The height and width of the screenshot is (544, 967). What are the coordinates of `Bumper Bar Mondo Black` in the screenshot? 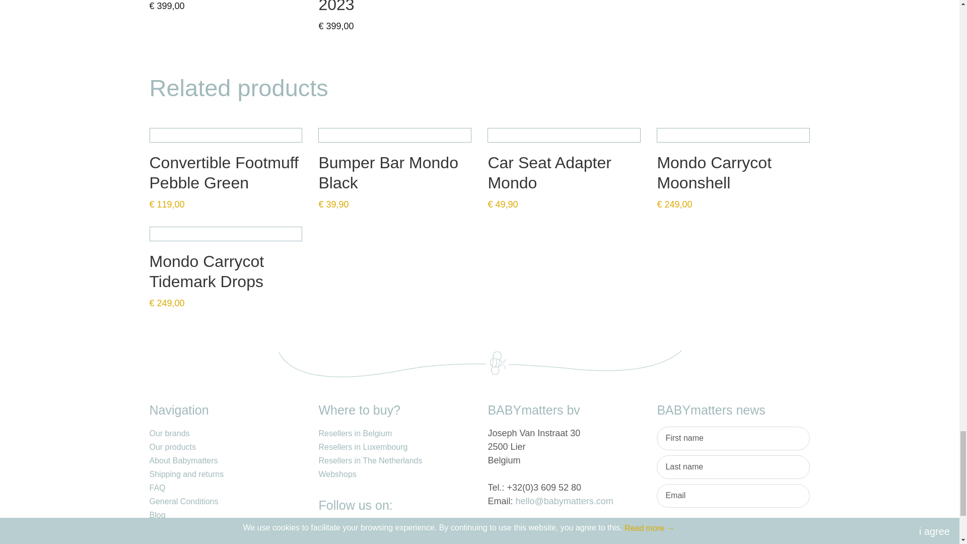 It's located at (395, 135).